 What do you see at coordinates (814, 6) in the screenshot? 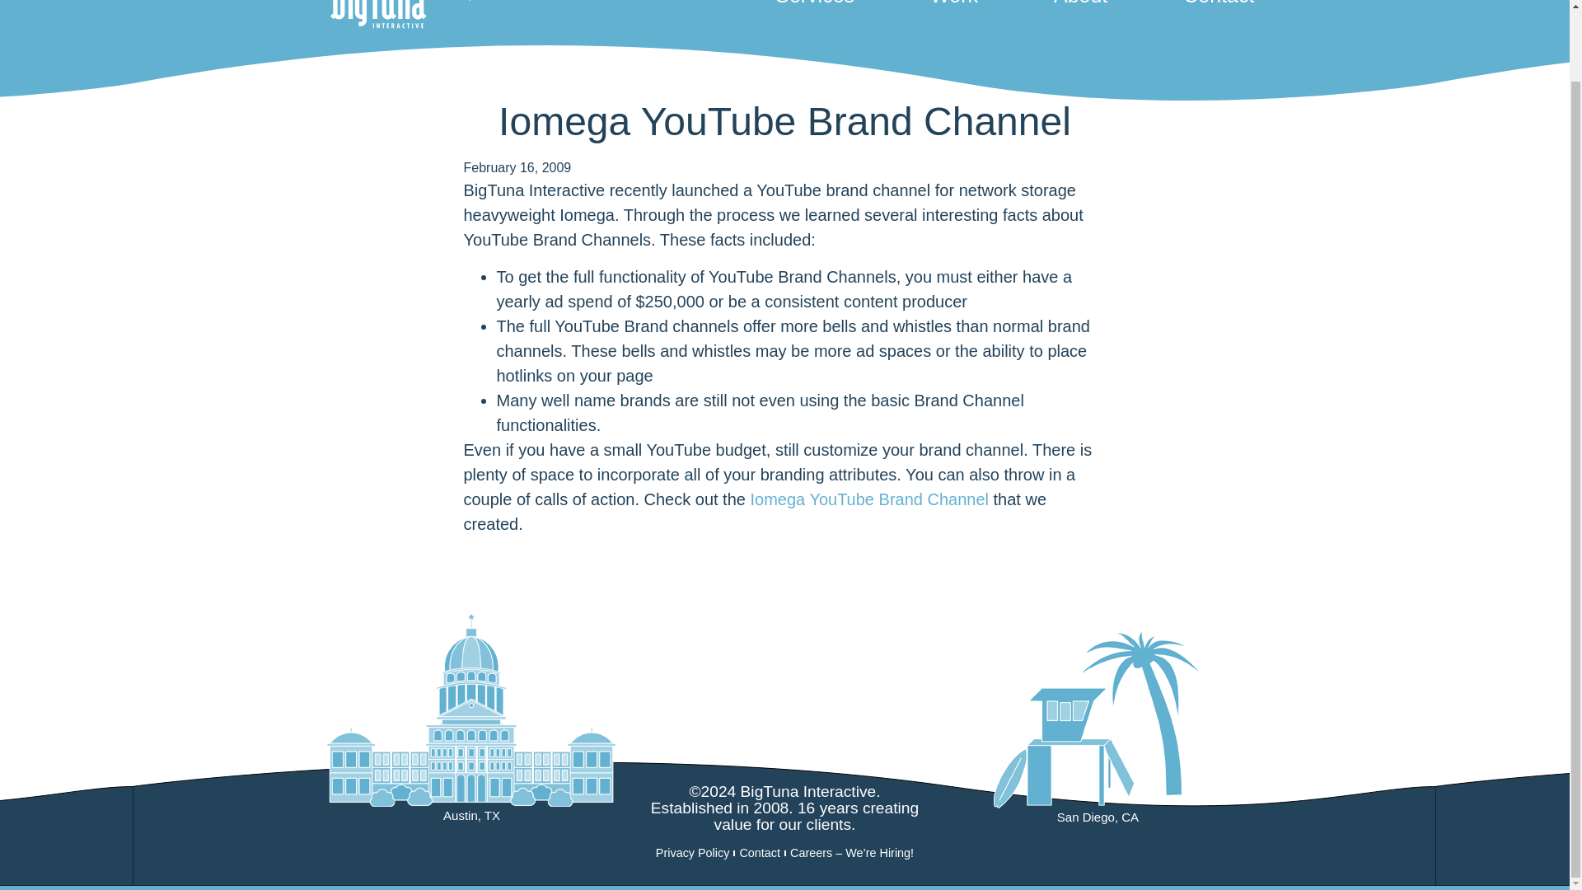
I see `Services` at bounding box center [814, 6].